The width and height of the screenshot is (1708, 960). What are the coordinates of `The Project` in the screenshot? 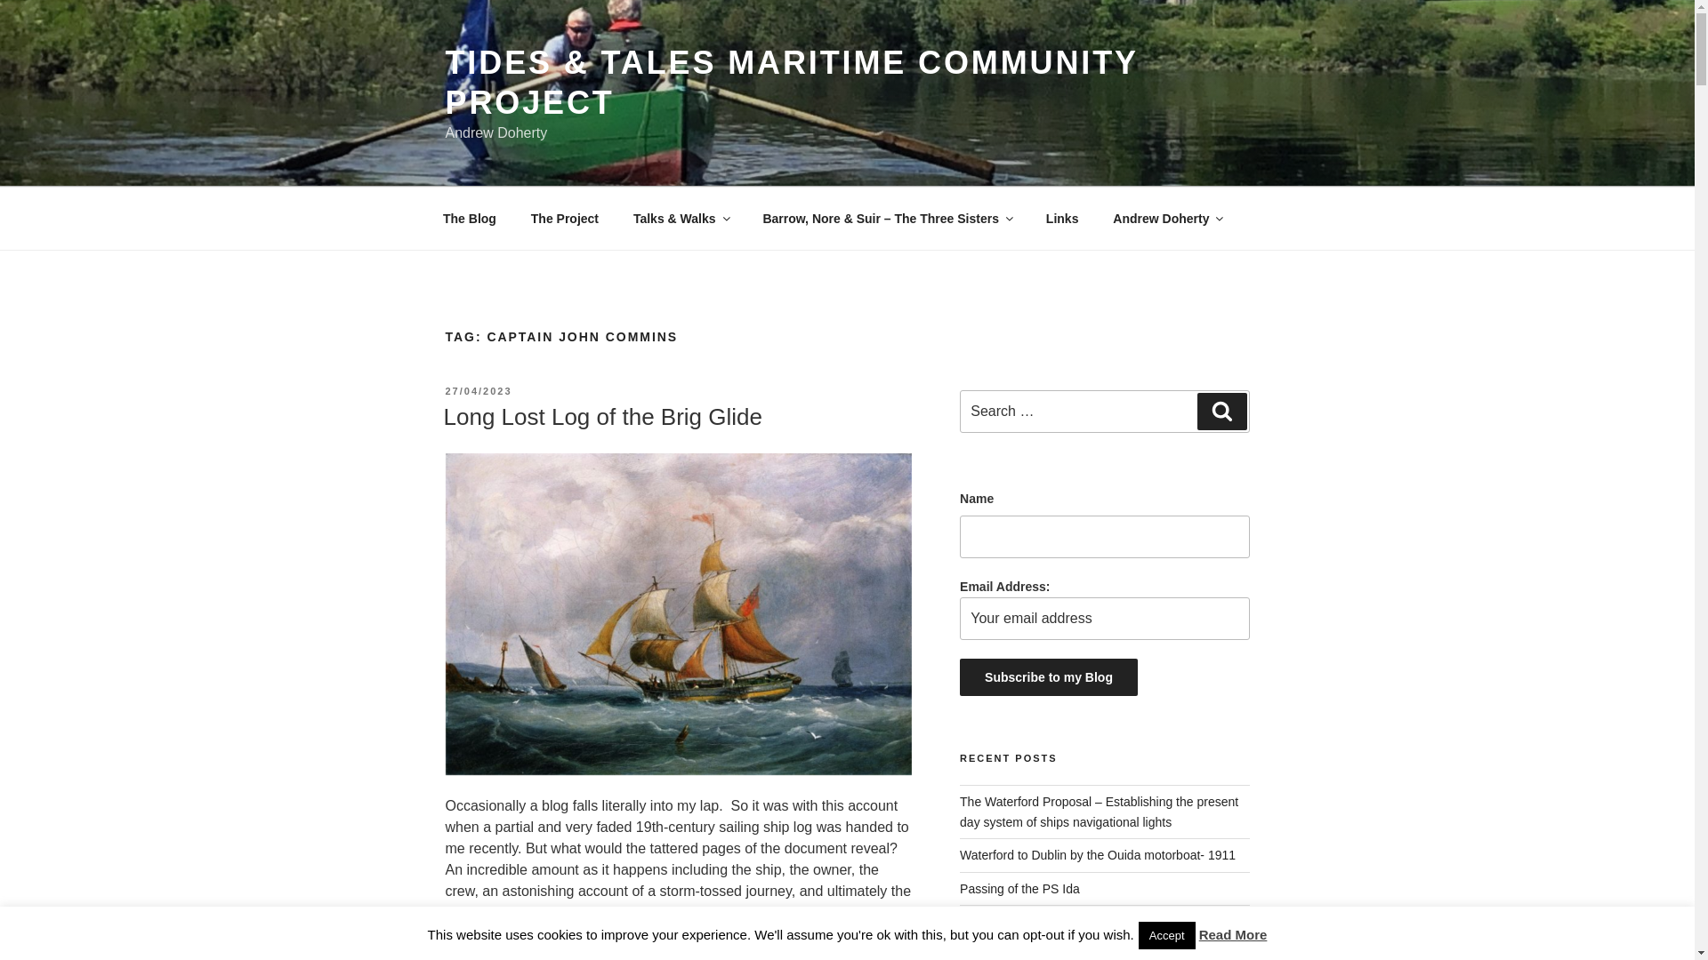 It's located at (564, 219).